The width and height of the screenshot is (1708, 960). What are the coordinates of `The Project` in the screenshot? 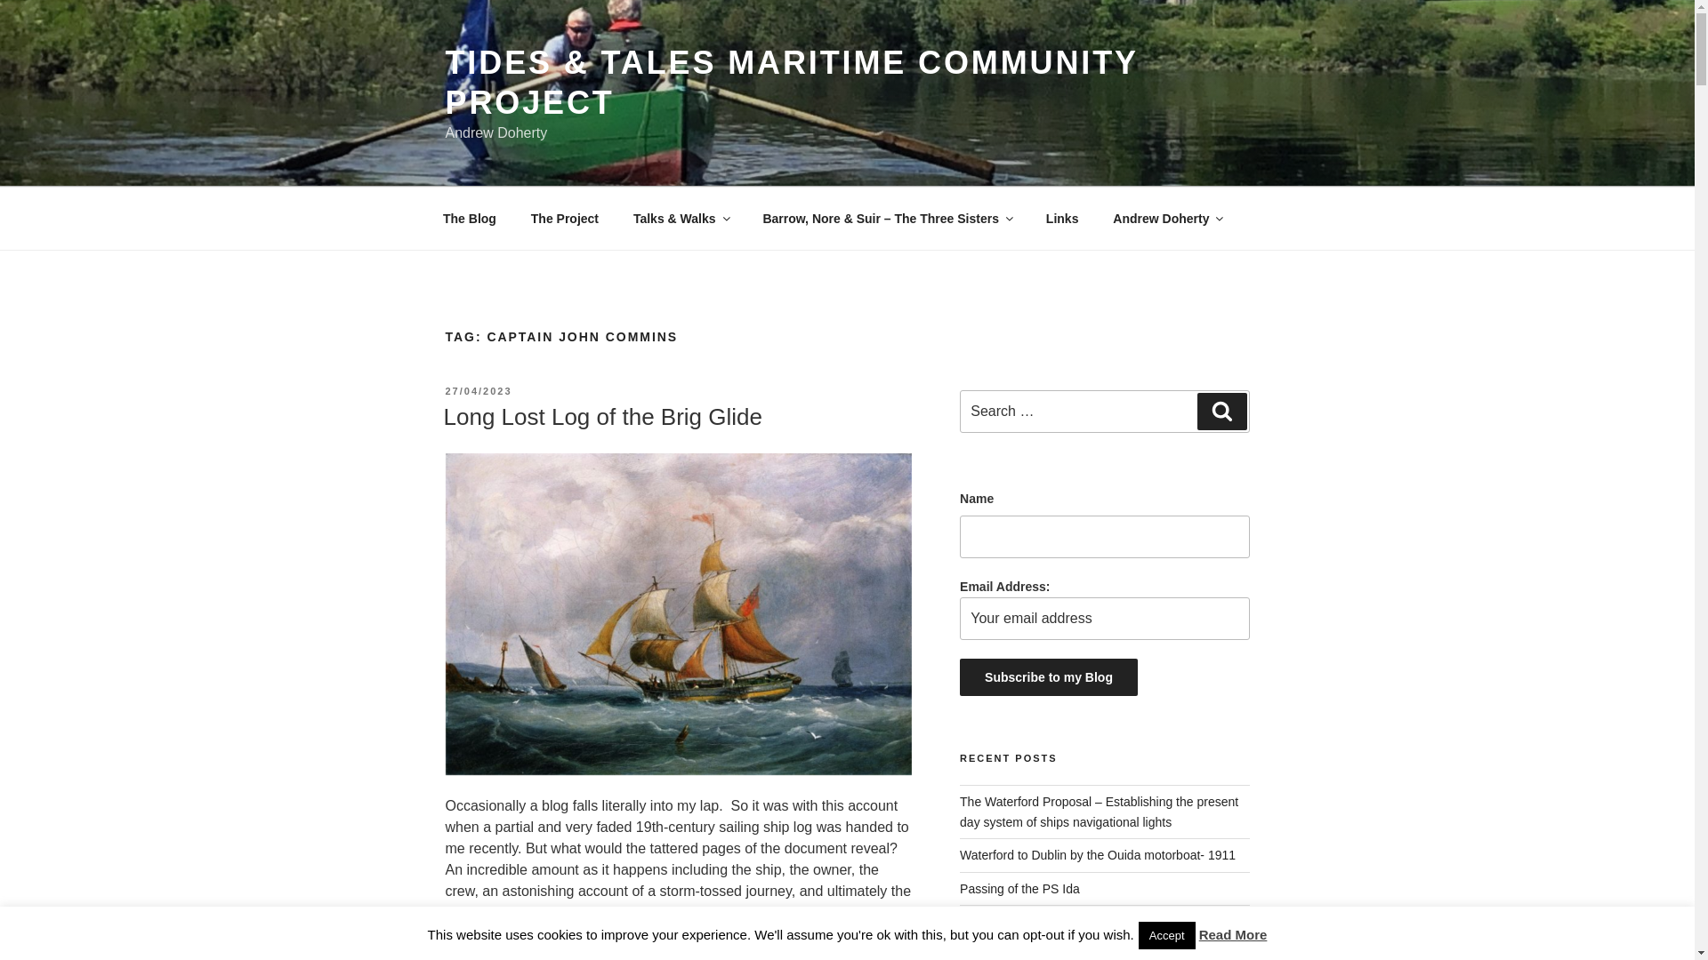 It's located at (564, 219).